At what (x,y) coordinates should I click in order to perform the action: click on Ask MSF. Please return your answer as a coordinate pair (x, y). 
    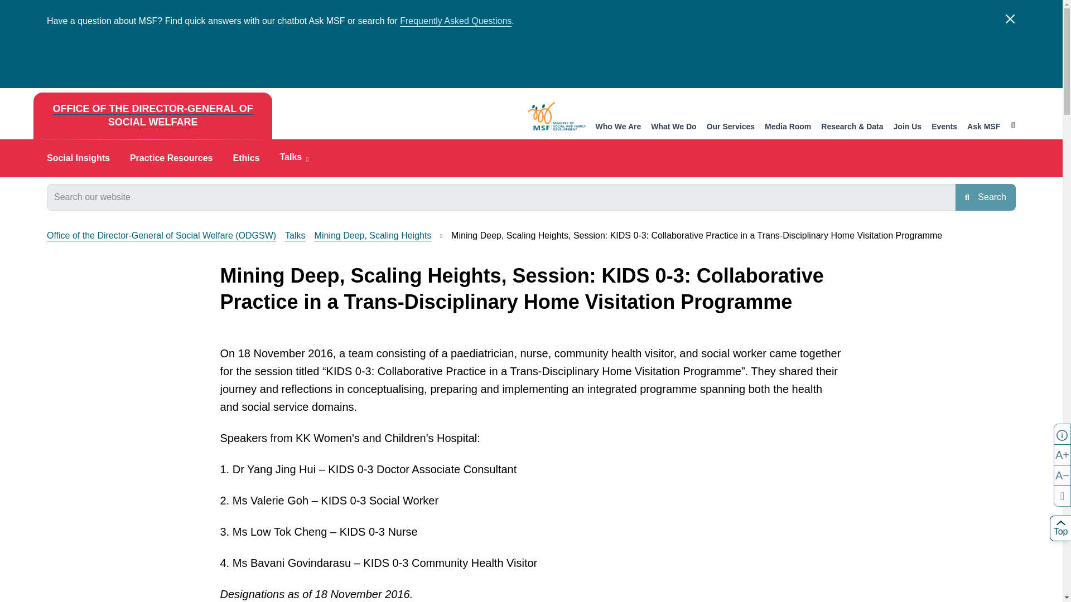
    Looking at the image, I should click on (983, 127).